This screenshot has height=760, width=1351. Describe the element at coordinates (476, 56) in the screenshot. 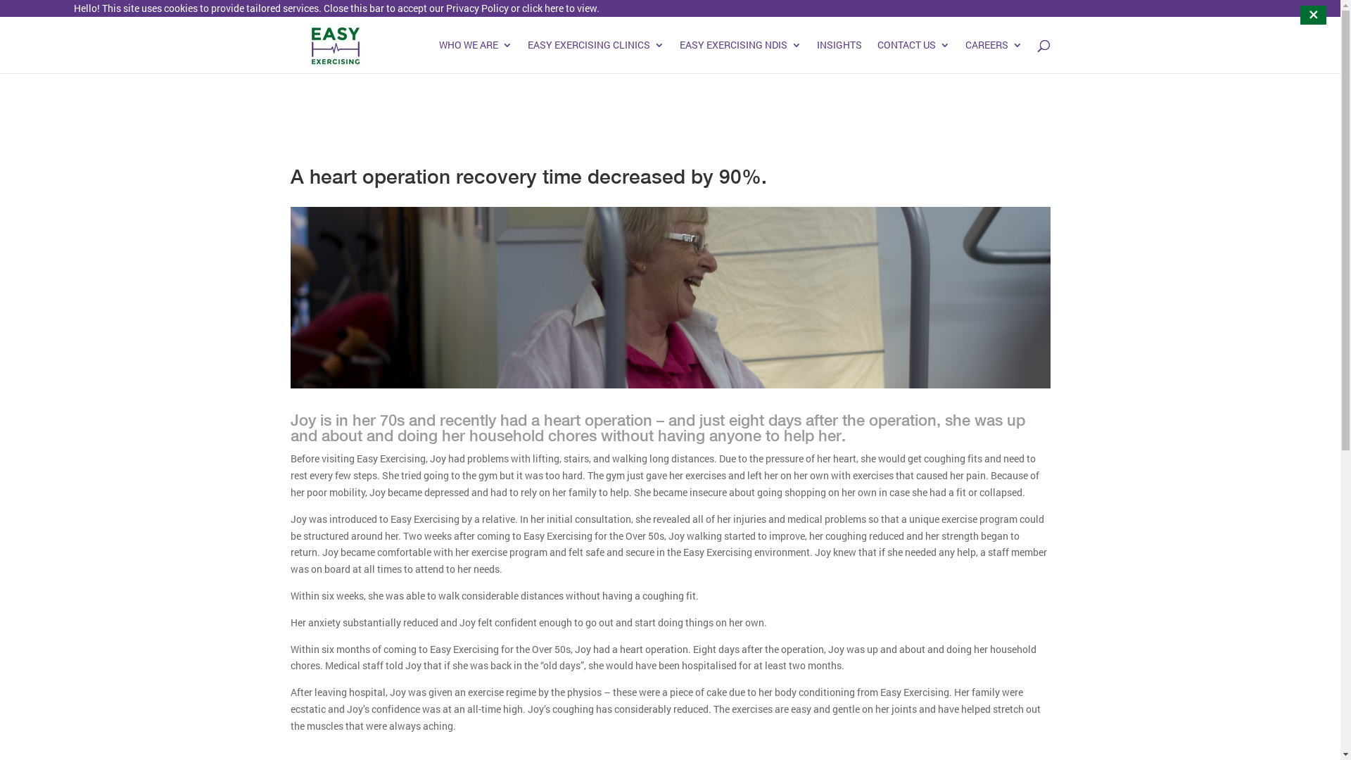

I see `WHO WE ARE` at that location.